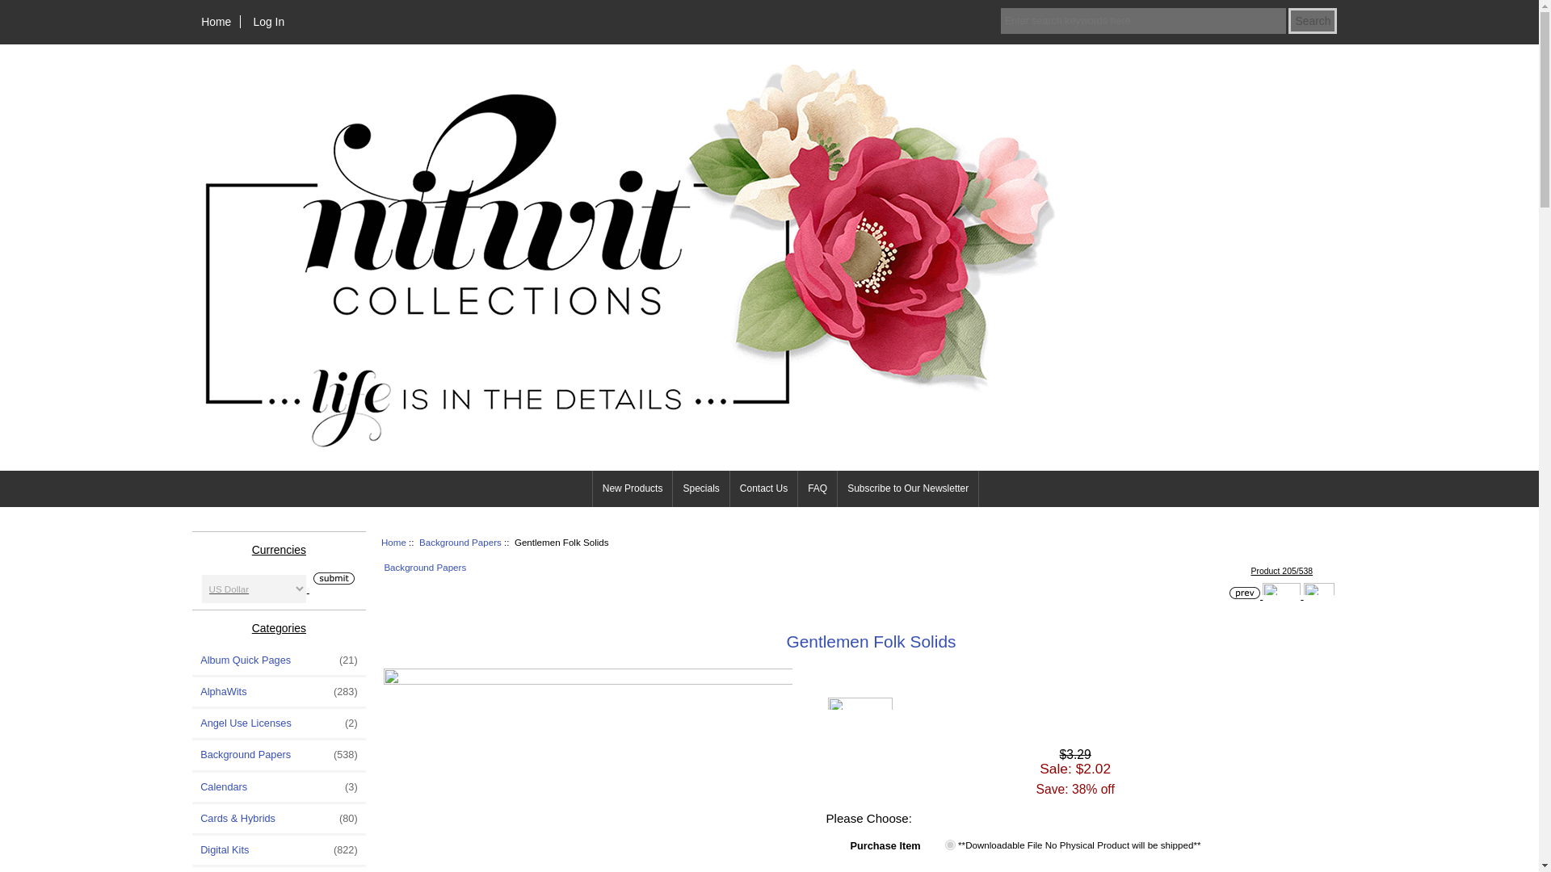 The width and height of the screenshot is (1551, 872). Describe the element at coordinates (1244, 593) in the screenshot. I see `Previous` at that location.